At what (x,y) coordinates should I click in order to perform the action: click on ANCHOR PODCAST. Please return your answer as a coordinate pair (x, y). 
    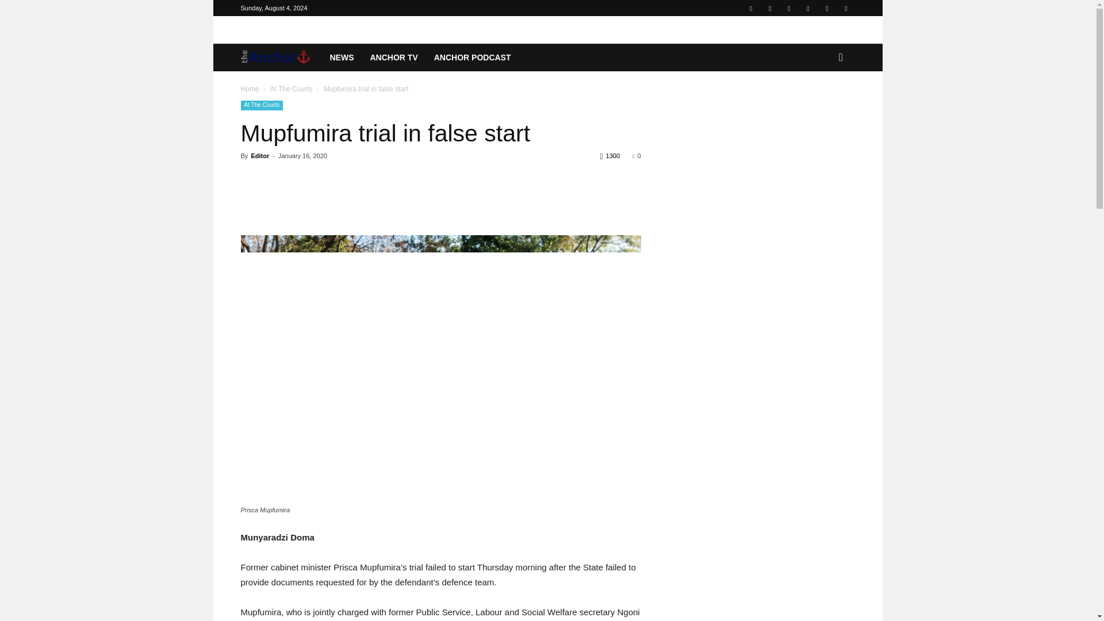
    Looking at the image, I should click on (473, 57).